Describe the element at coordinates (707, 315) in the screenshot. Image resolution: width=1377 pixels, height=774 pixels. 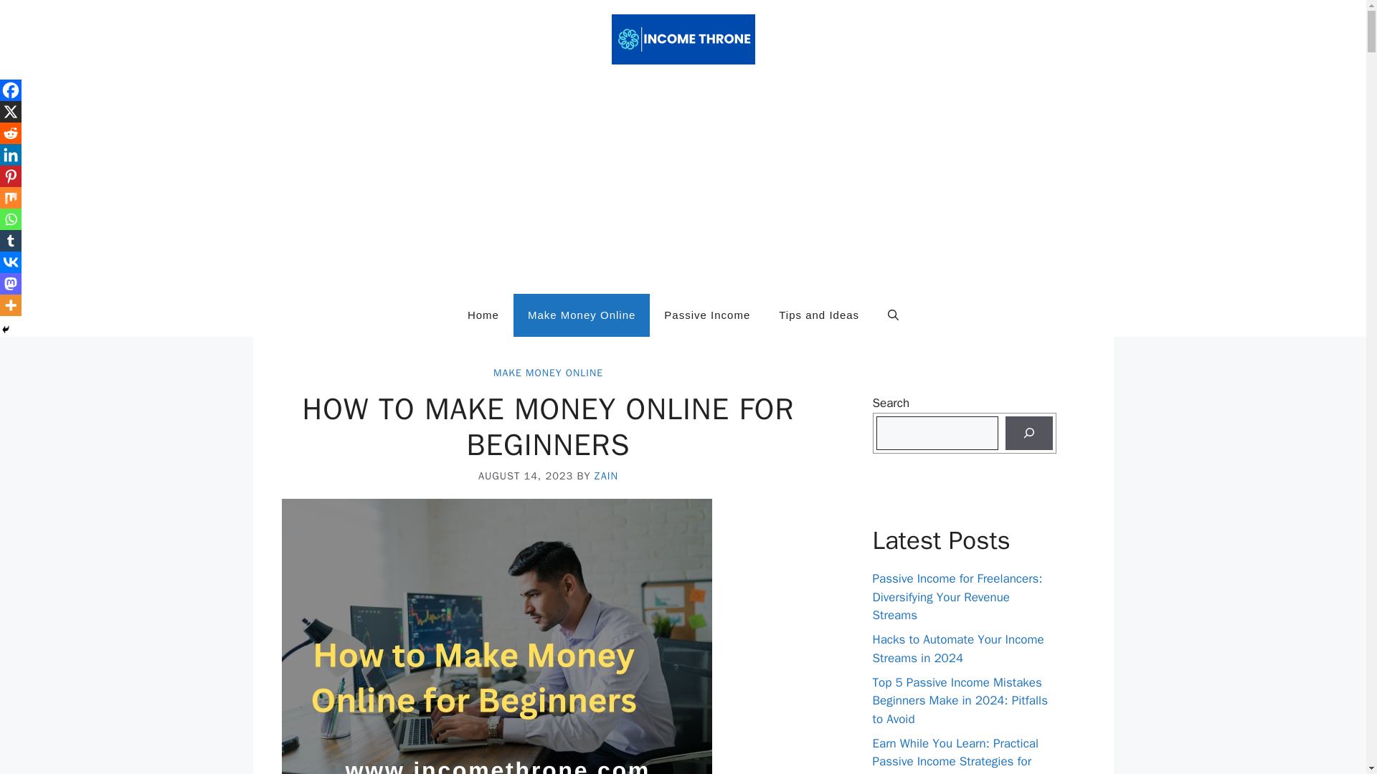
I see `Passive Income` at that location.